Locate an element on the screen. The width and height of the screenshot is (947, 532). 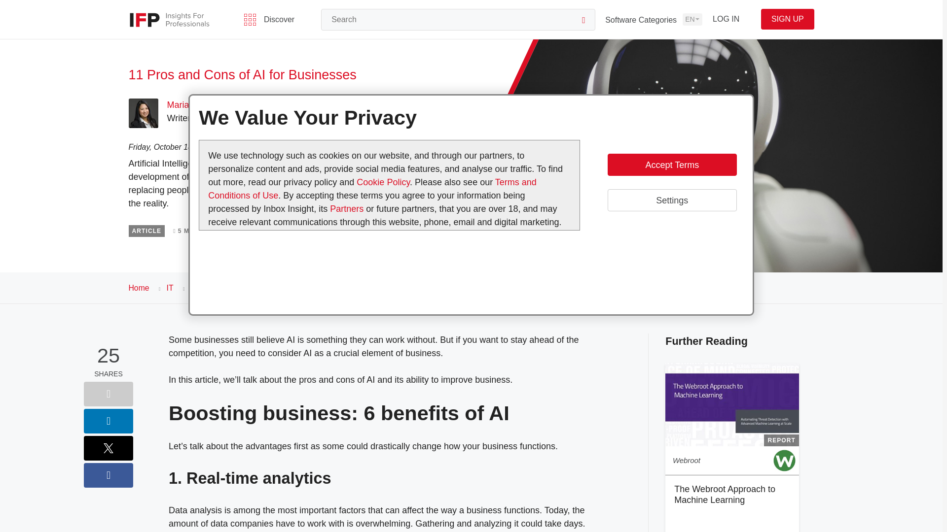
Share via Twitter is located at coordinates (109, 448).